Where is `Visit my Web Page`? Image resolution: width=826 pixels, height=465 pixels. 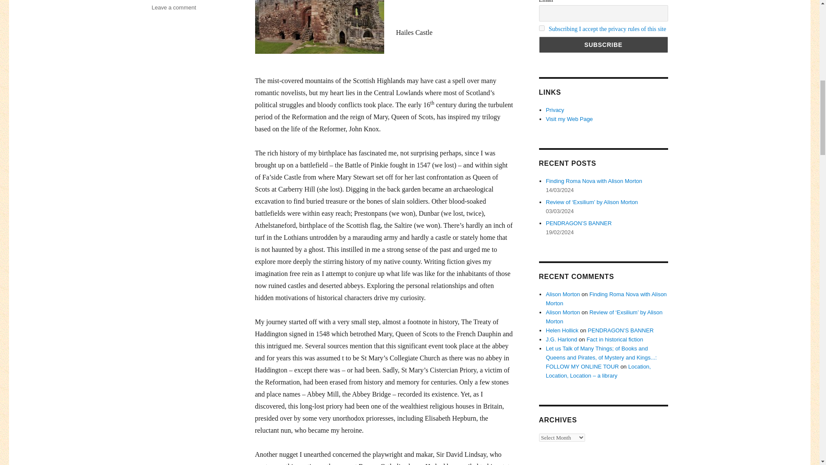
Visit my Web Page is located at coordinates (570, 119).